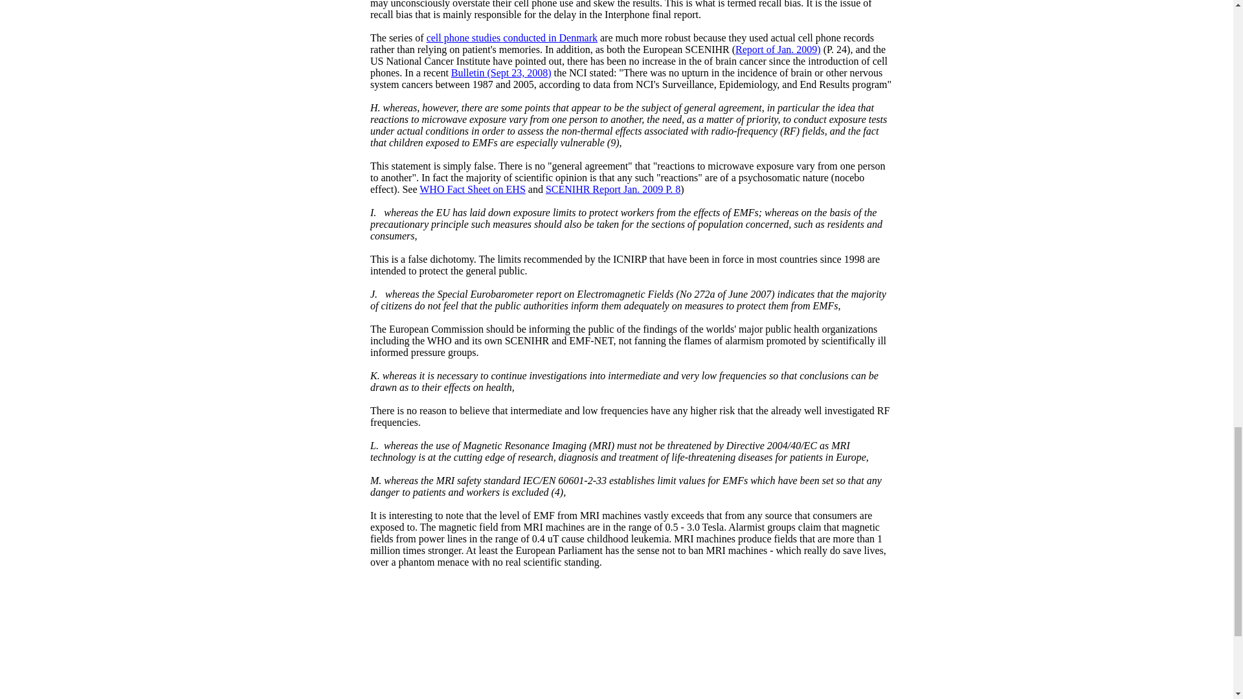 This screenshot has width=1243, height=699. What do you see at coordinates (612, 189) in the screenshot?
I see `SCENIHR Report Jan. 2009 P. 8` at bounding box center [612, 189].